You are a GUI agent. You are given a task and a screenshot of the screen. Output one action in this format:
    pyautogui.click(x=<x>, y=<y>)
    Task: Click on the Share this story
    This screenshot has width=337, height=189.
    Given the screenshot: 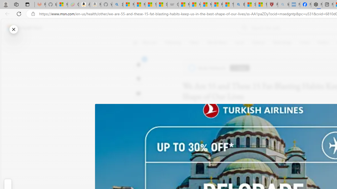 What is the action you would take?
    pyautogui.click(x=138, y=108)
    